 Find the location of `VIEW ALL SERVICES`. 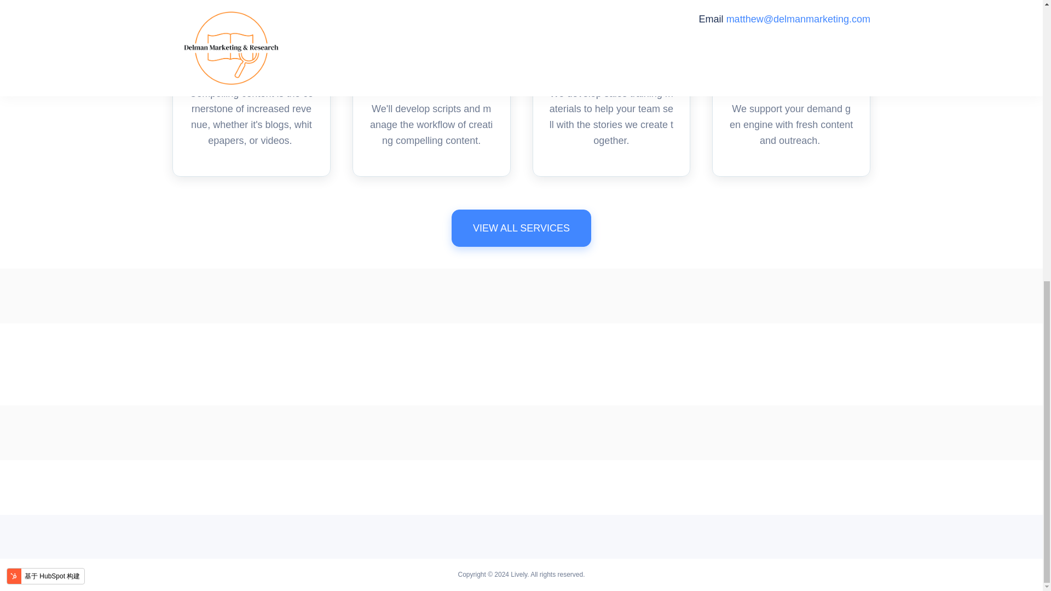

VIEW ALL SERVICES is located at coordinates (521, 228).